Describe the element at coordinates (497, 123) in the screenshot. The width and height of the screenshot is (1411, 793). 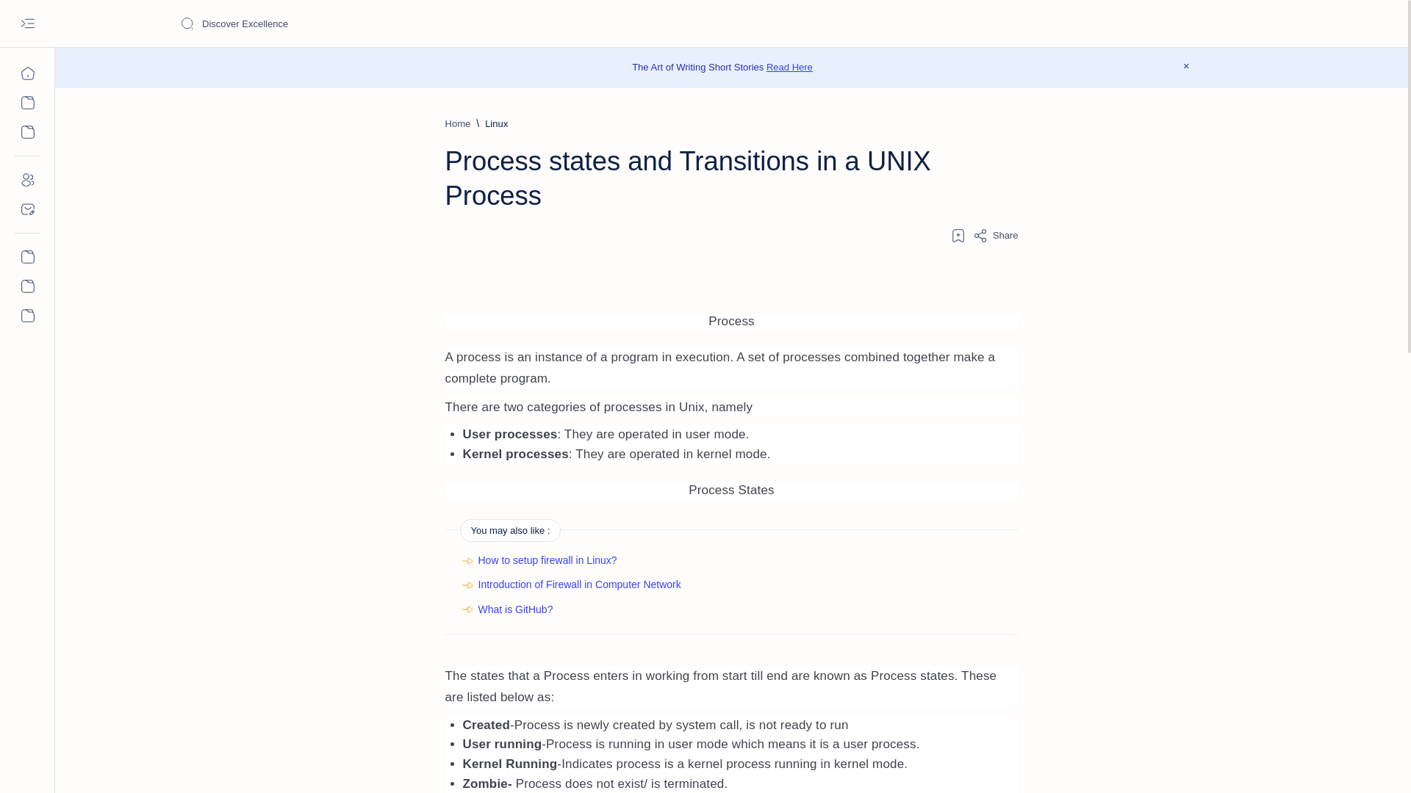
I see `Linux` at that location.